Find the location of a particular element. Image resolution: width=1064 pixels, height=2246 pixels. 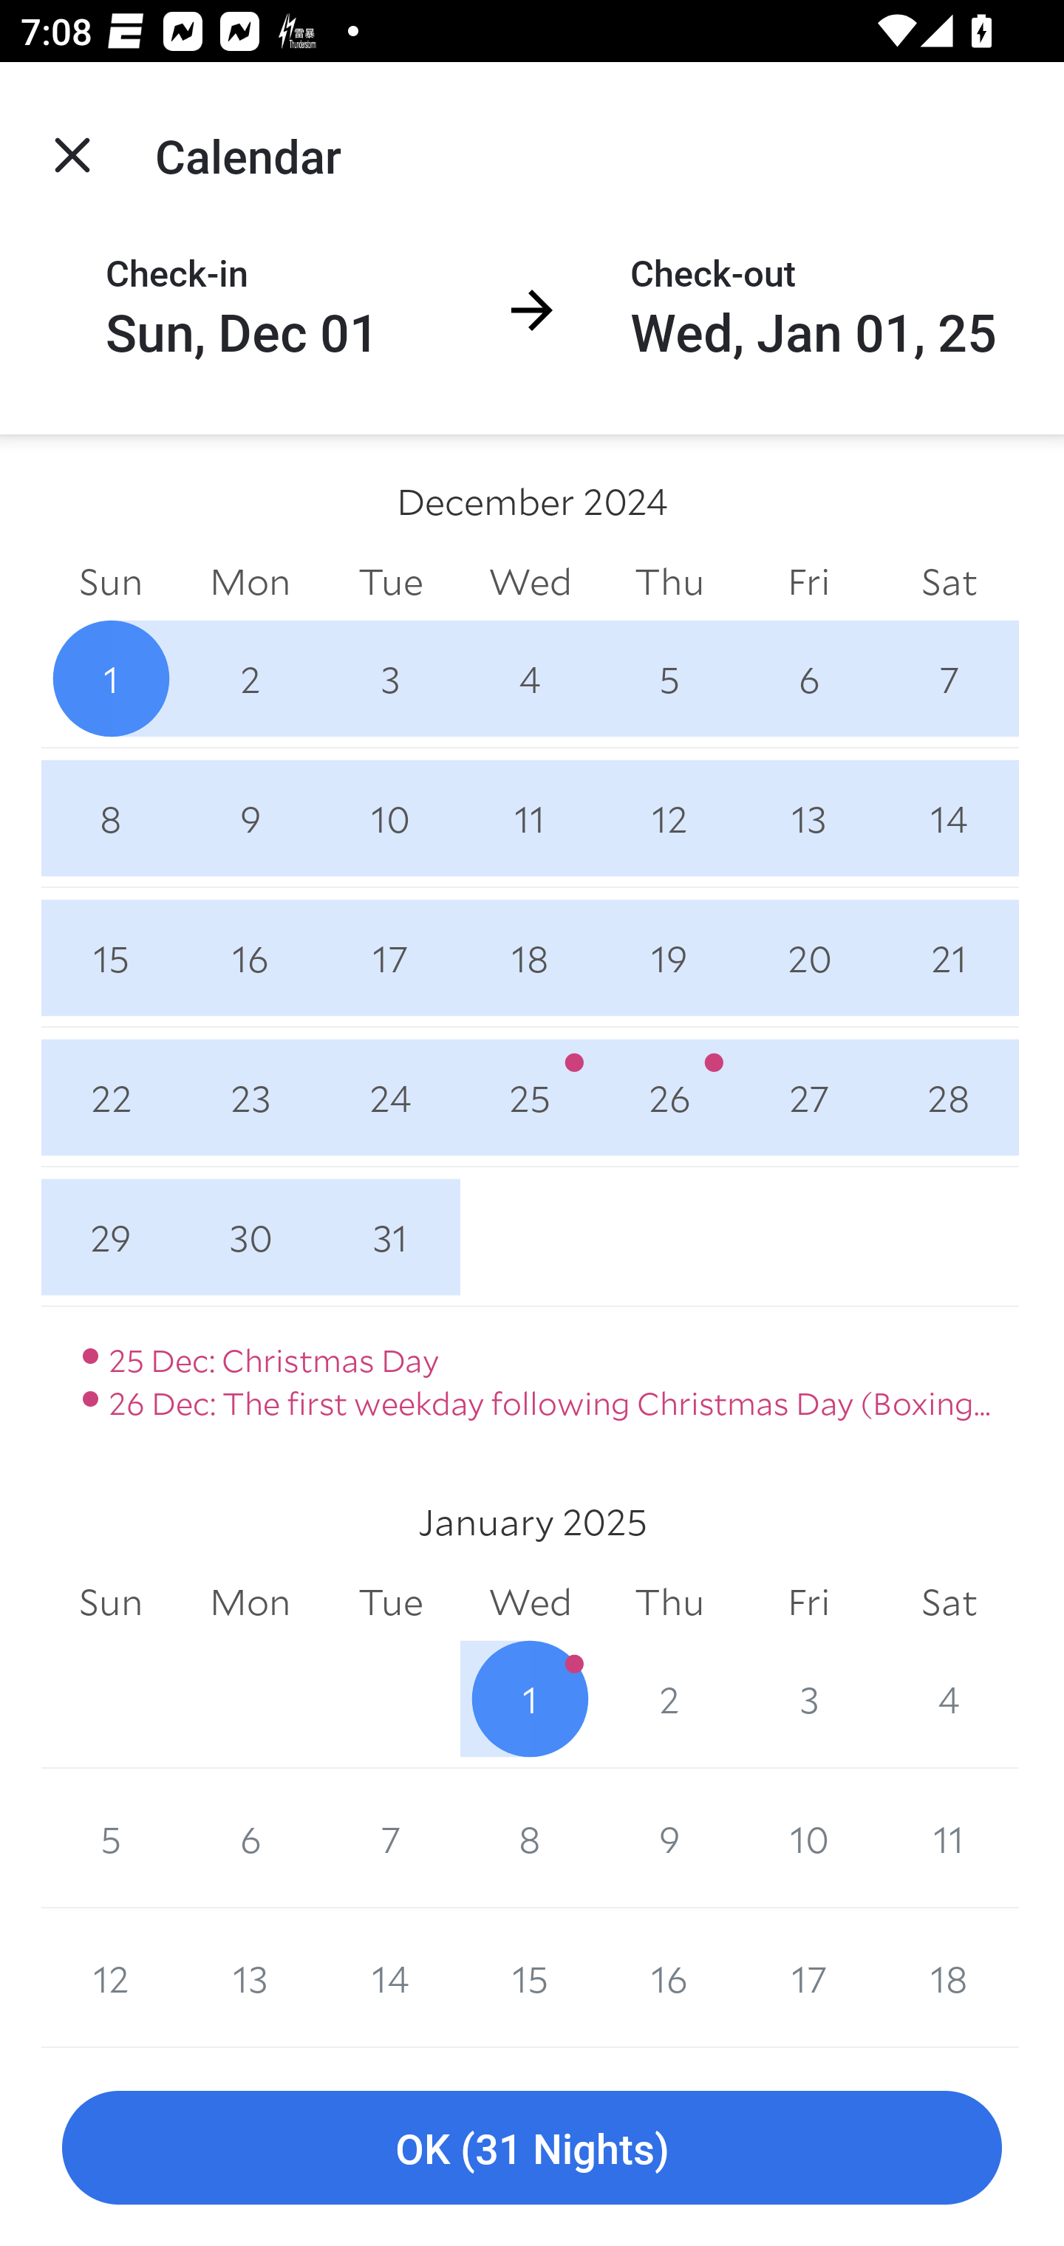

Wed is located at coordinates (531, 581).